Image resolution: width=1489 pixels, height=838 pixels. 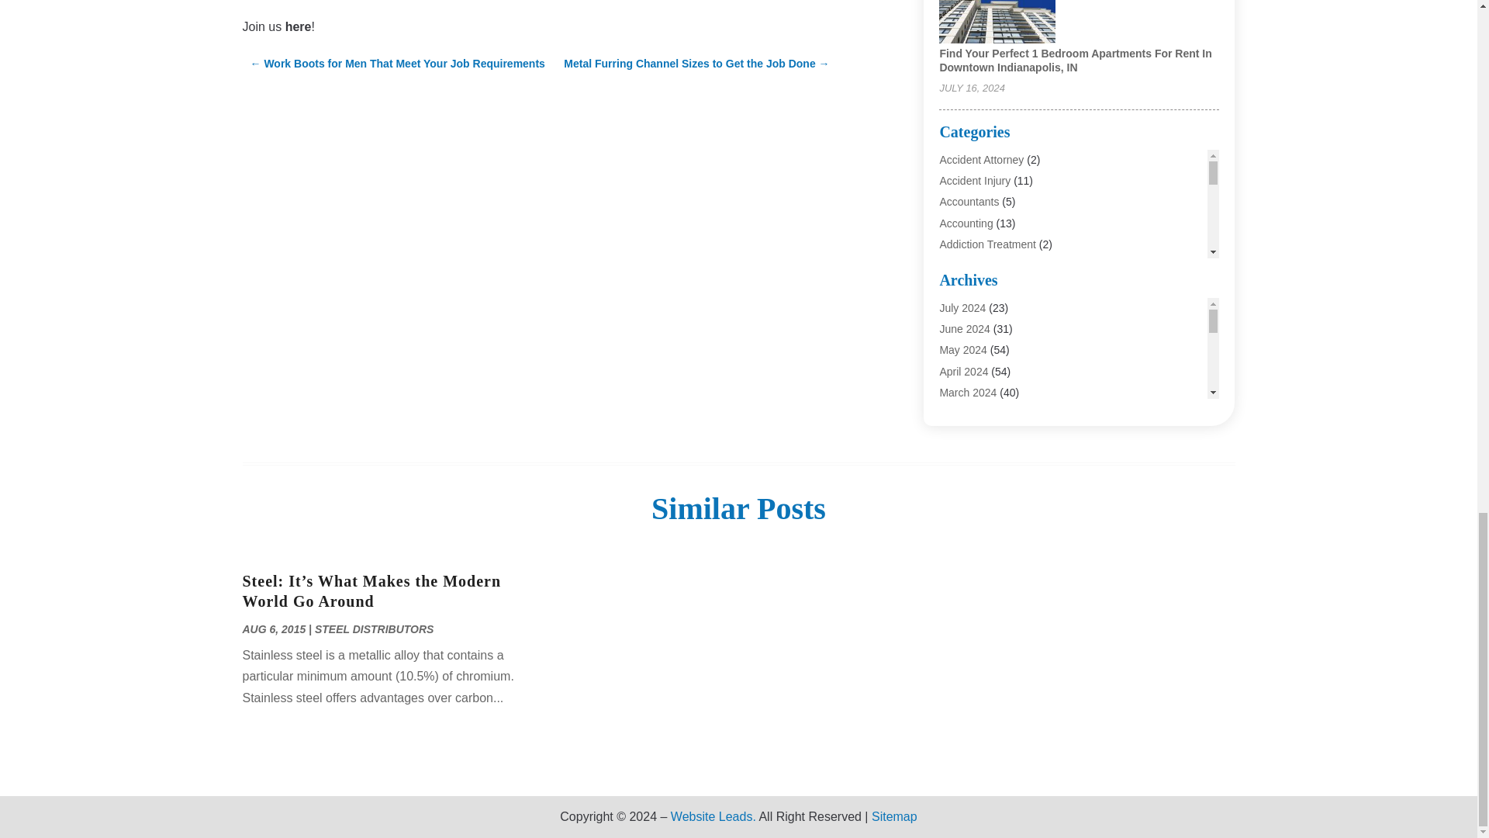 I want to click on Addiction Treatment Center, so click(x=1005, y=265).